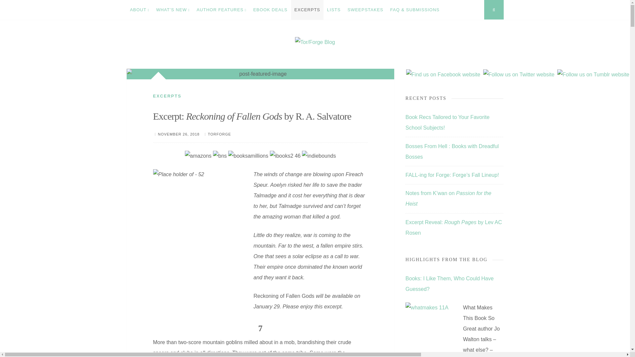 This screenshot has height=357, width=635. I want to click on TORFORGE, so click(219, 134).